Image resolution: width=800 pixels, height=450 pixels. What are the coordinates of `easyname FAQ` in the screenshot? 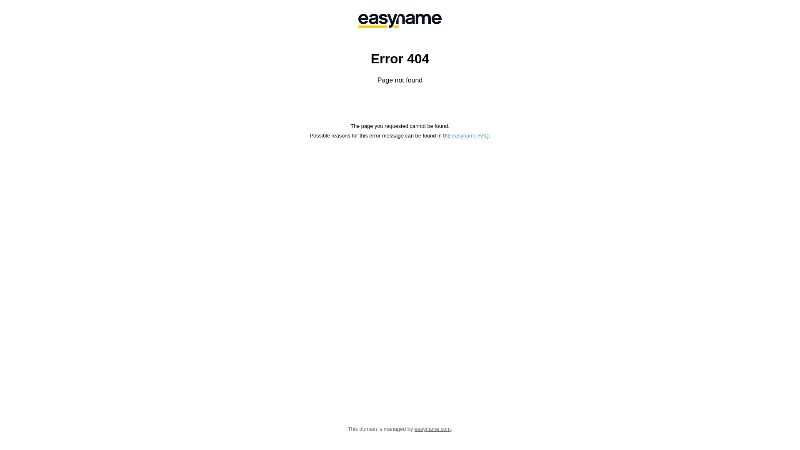 It's located at (470, 136).